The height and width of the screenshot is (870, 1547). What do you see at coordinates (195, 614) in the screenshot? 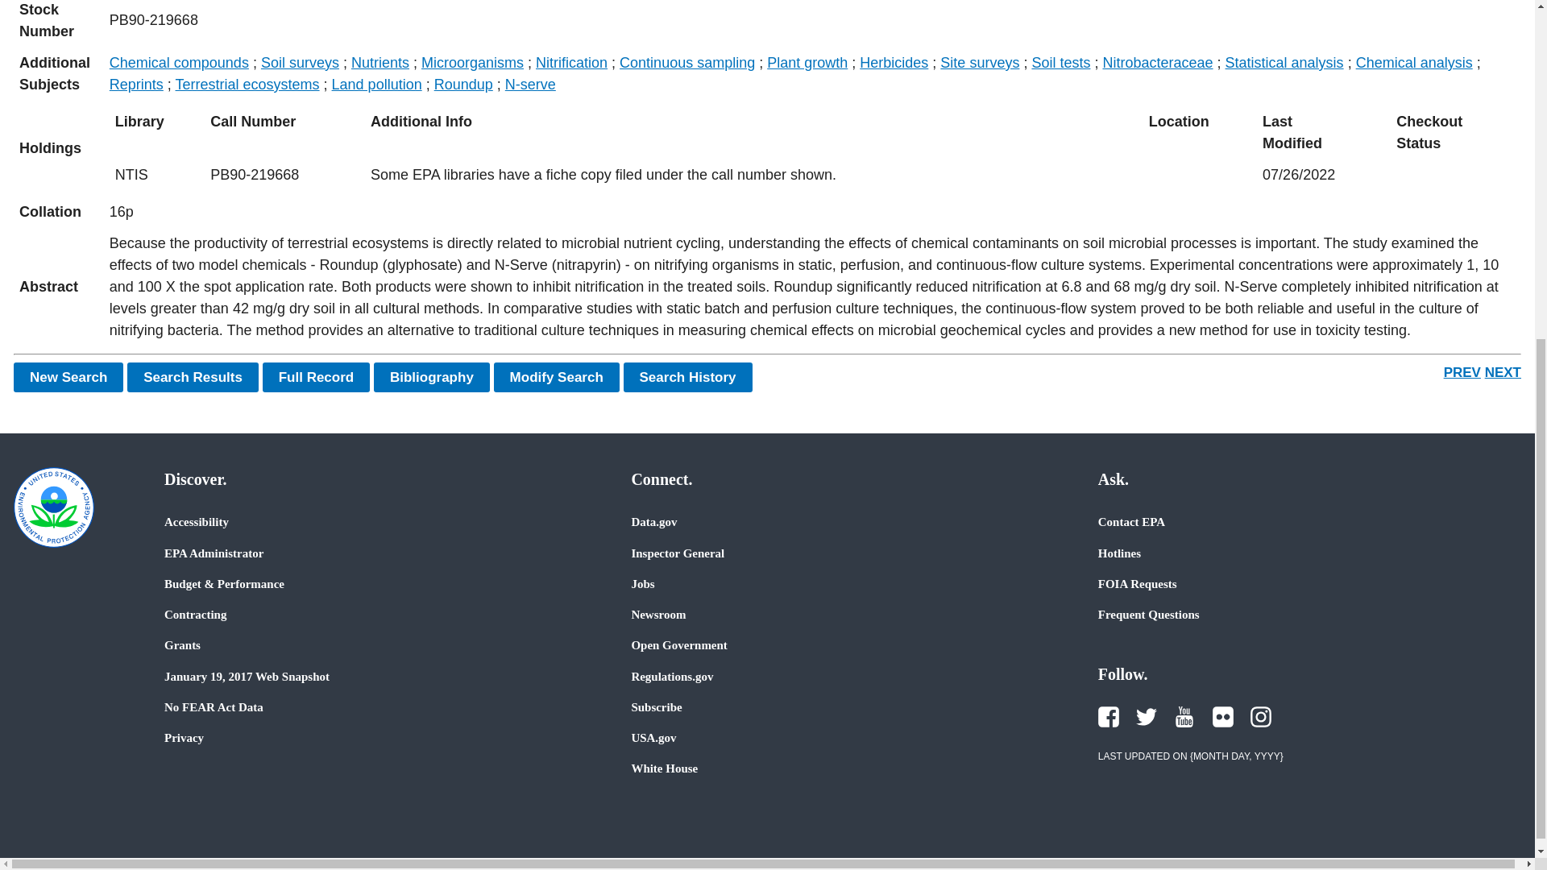
I see `Contracting` at bounding box center [195, 614].